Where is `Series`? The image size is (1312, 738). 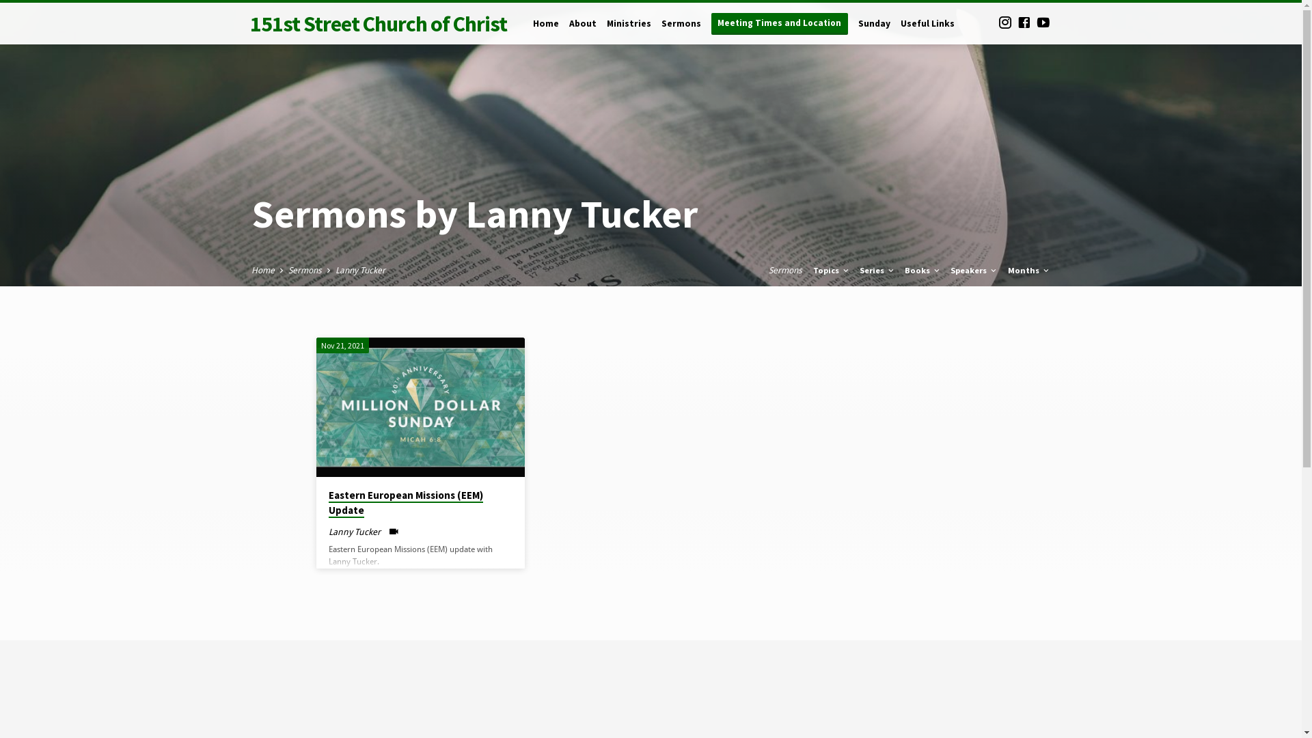
Series is located at coordinates (877, 271).